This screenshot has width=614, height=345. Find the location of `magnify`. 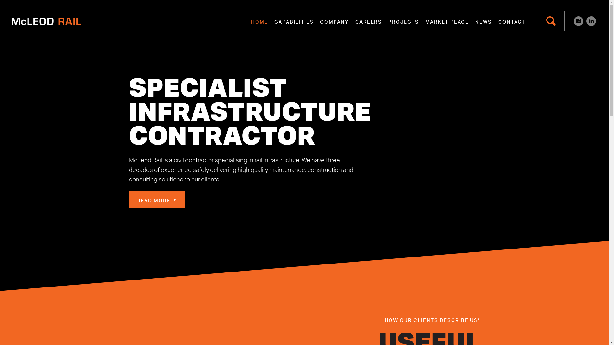

magnify is located at coordinates (551, 21).